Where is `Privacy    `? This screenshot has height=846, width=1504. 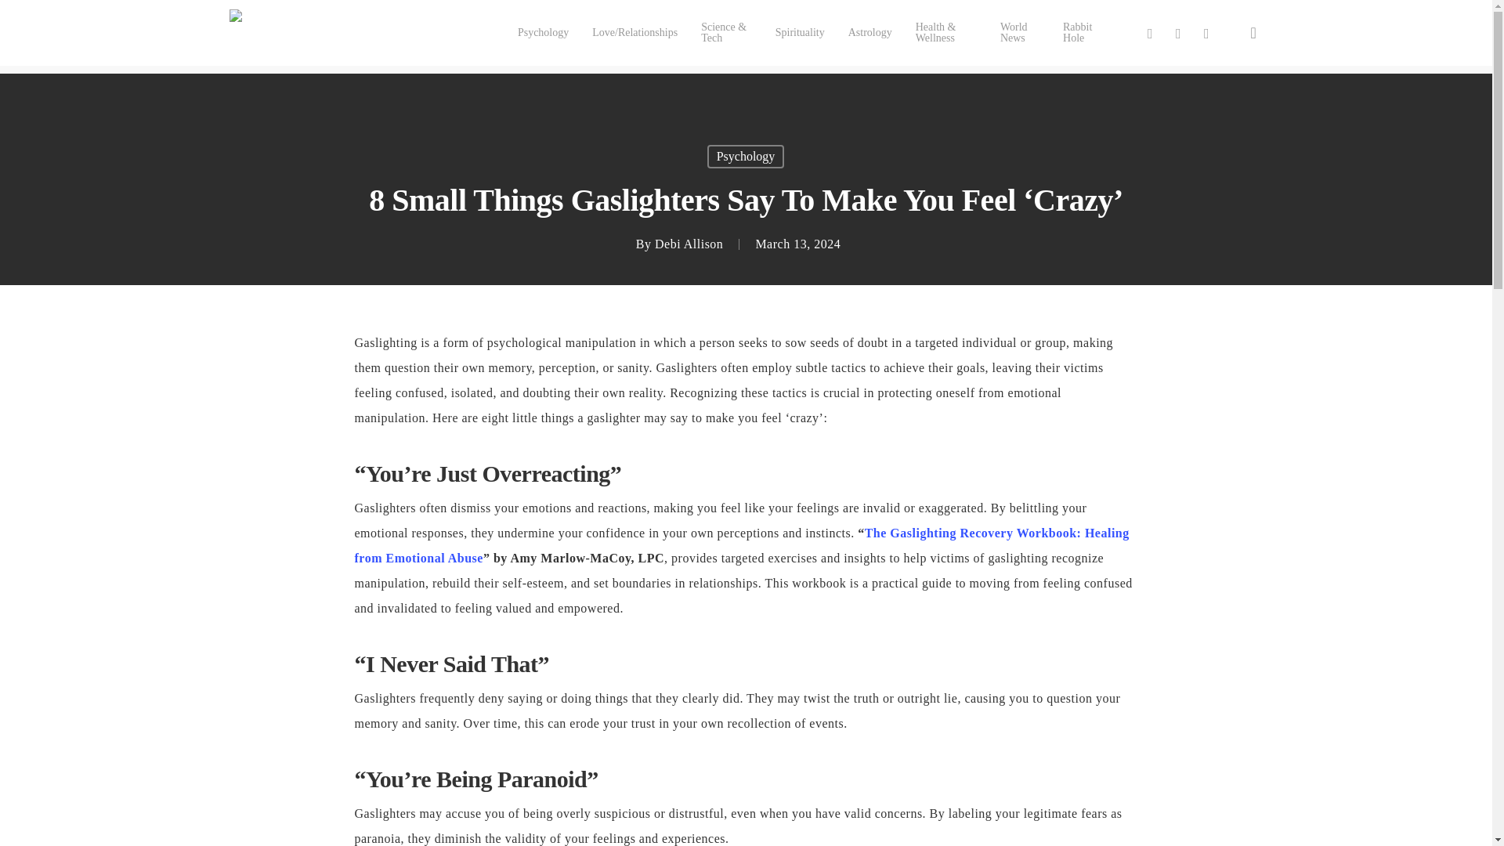
Privacy     is located at coordinates (860, 833).